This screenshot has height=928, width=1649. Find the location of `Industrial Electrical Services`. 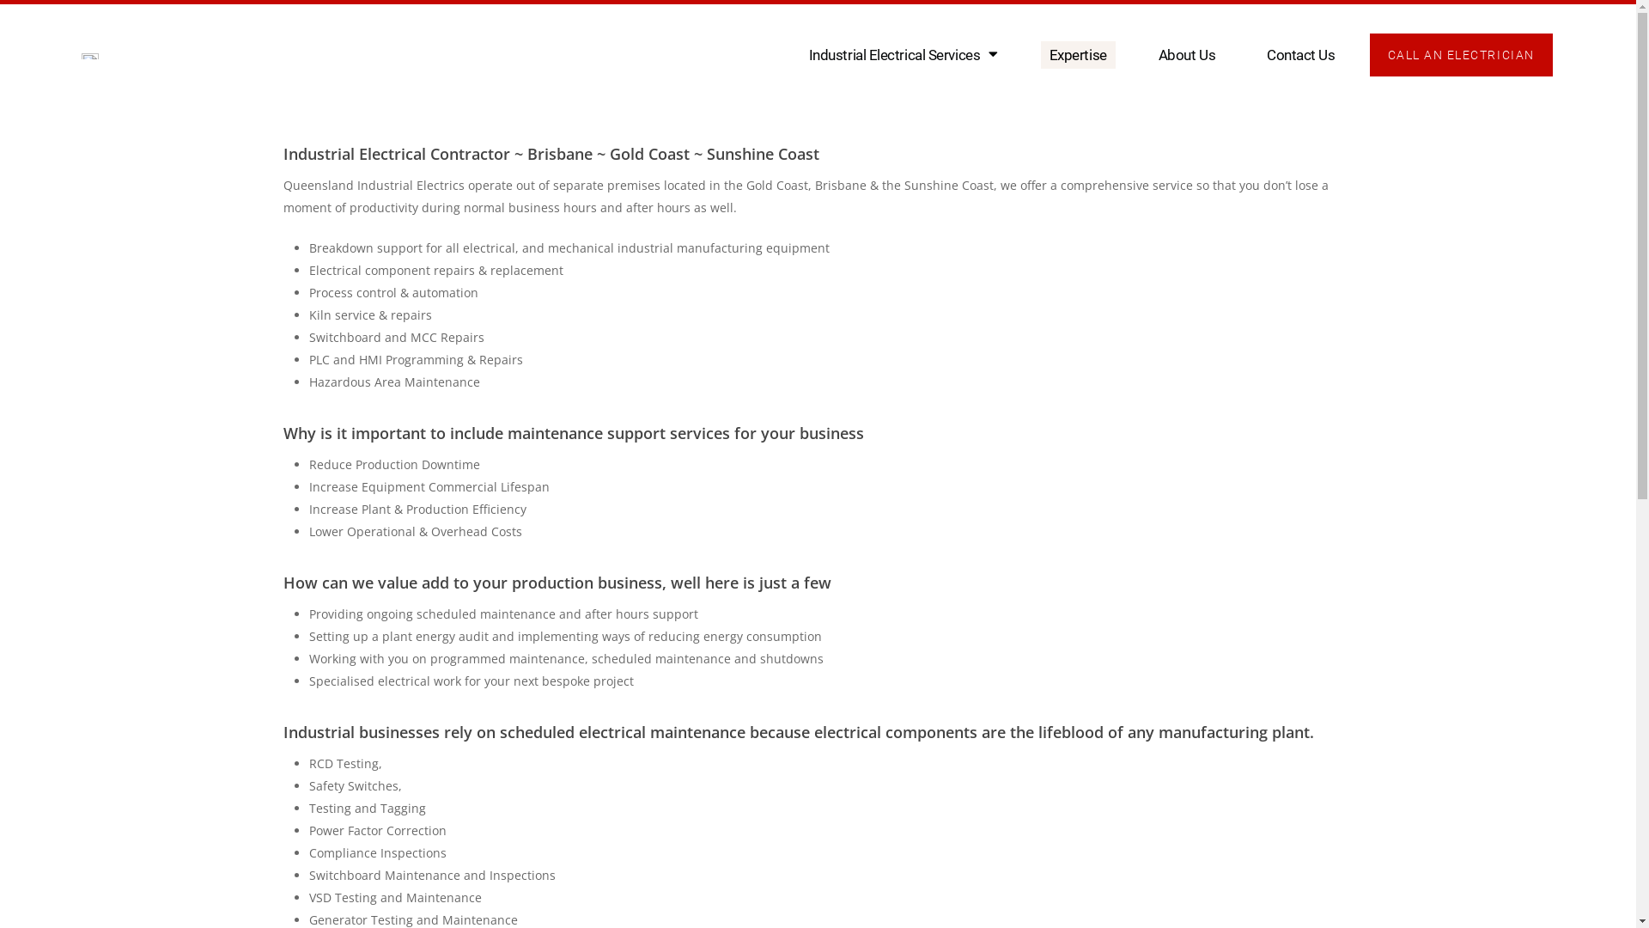

Industrial Electrical Services is located at coordinates (904, 55).